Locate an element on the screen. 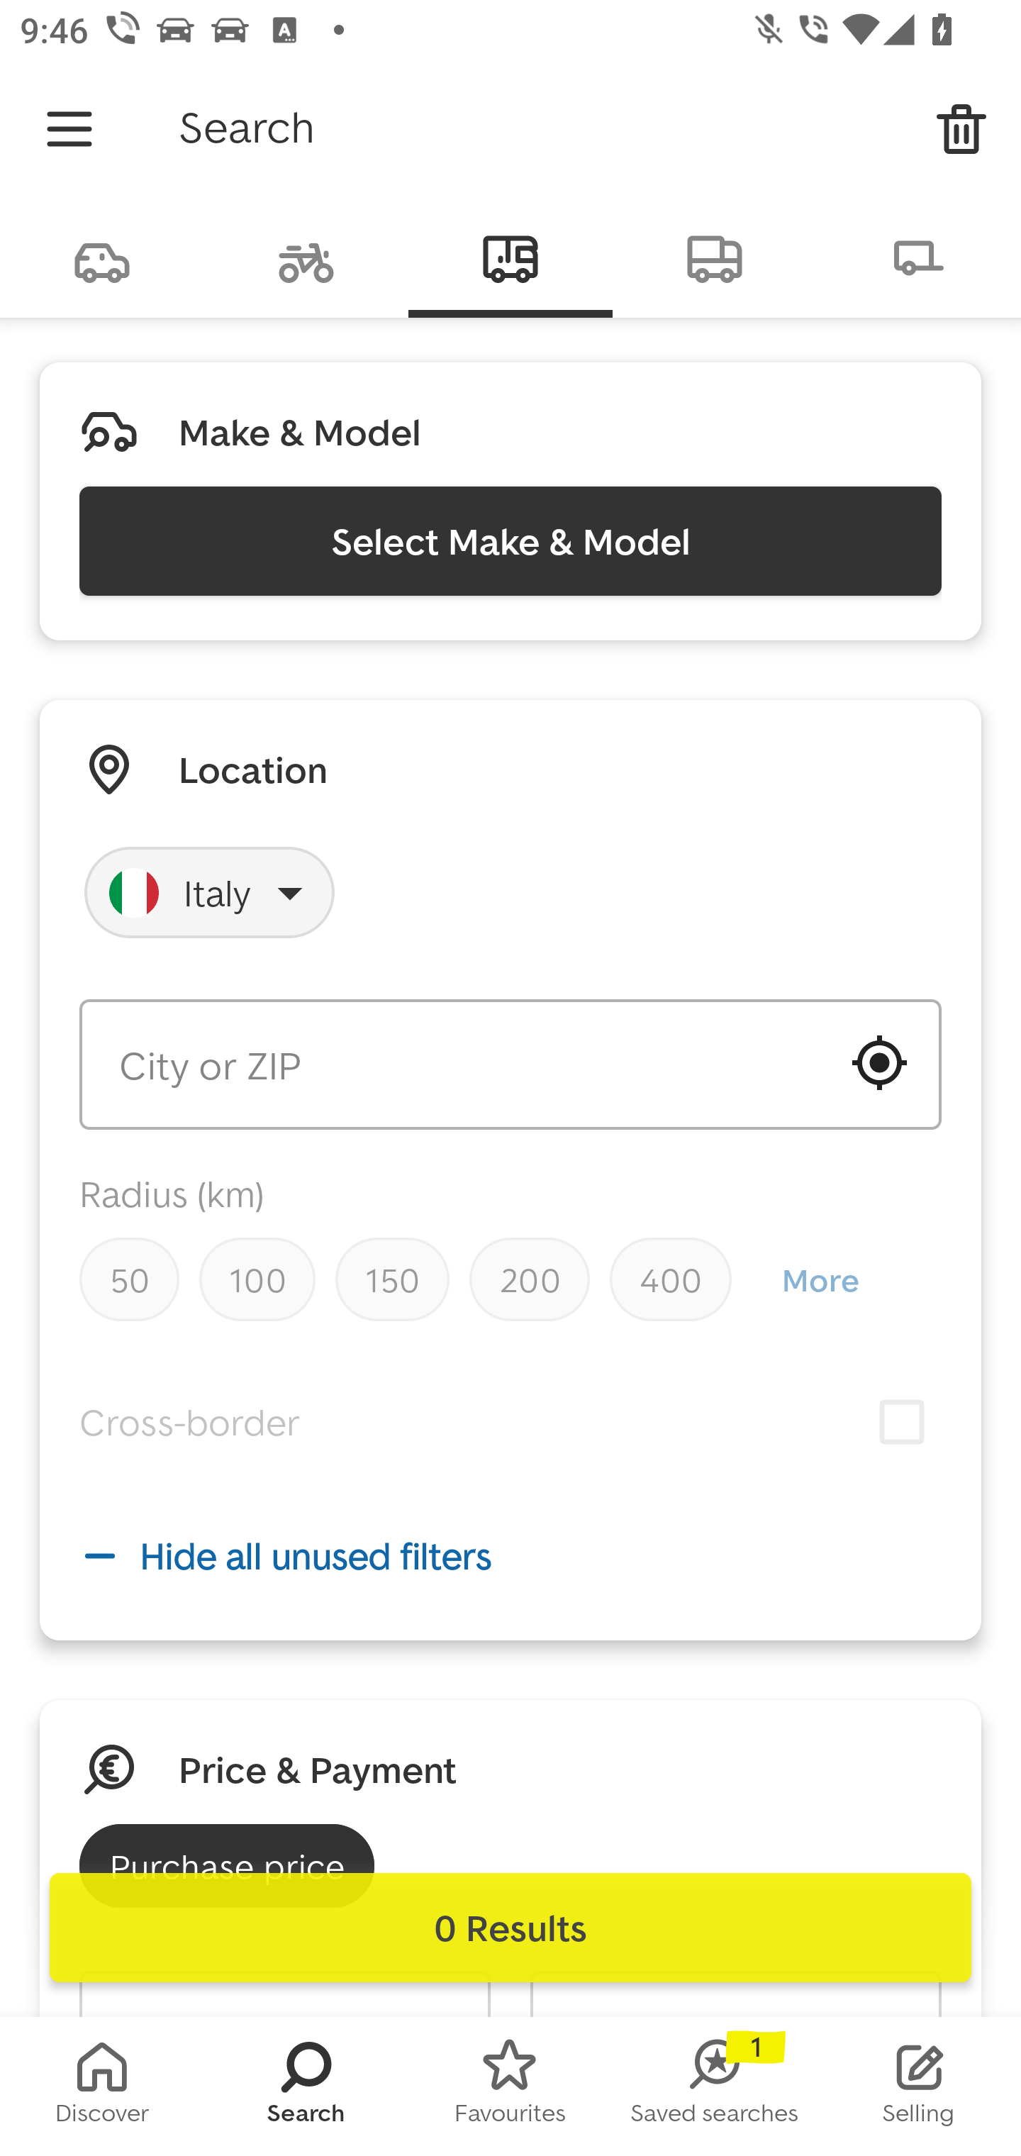 The image size is (1021, 2156). TRAILERS_SEARCH is located at coordinates (919, 257).